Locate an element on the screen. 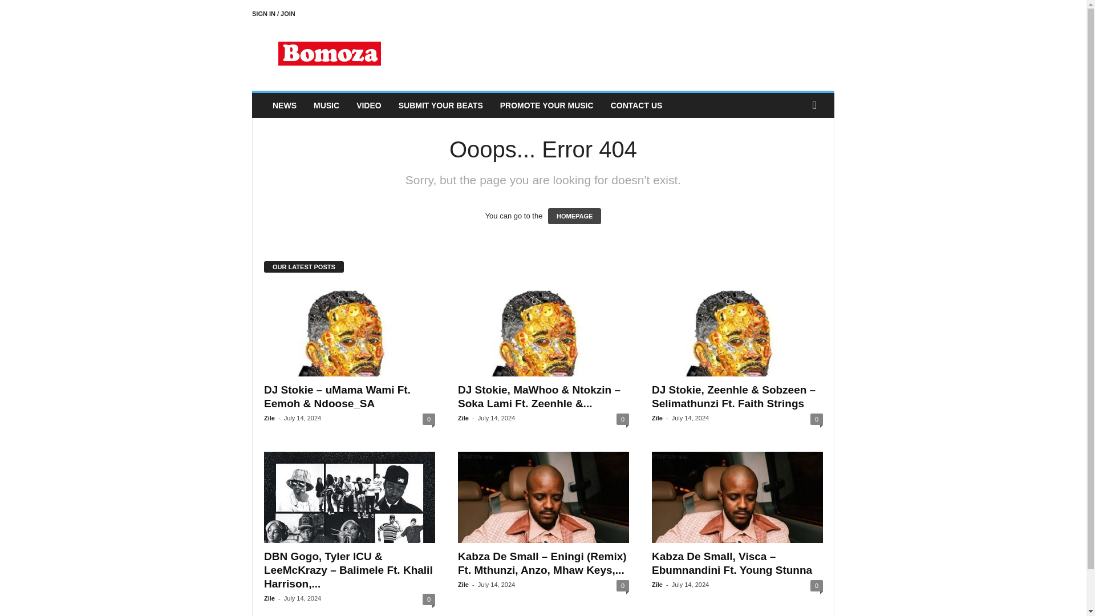 The height and width of the screenshot is (616, 1095). Bomoza is located at coordinates (330, 54).